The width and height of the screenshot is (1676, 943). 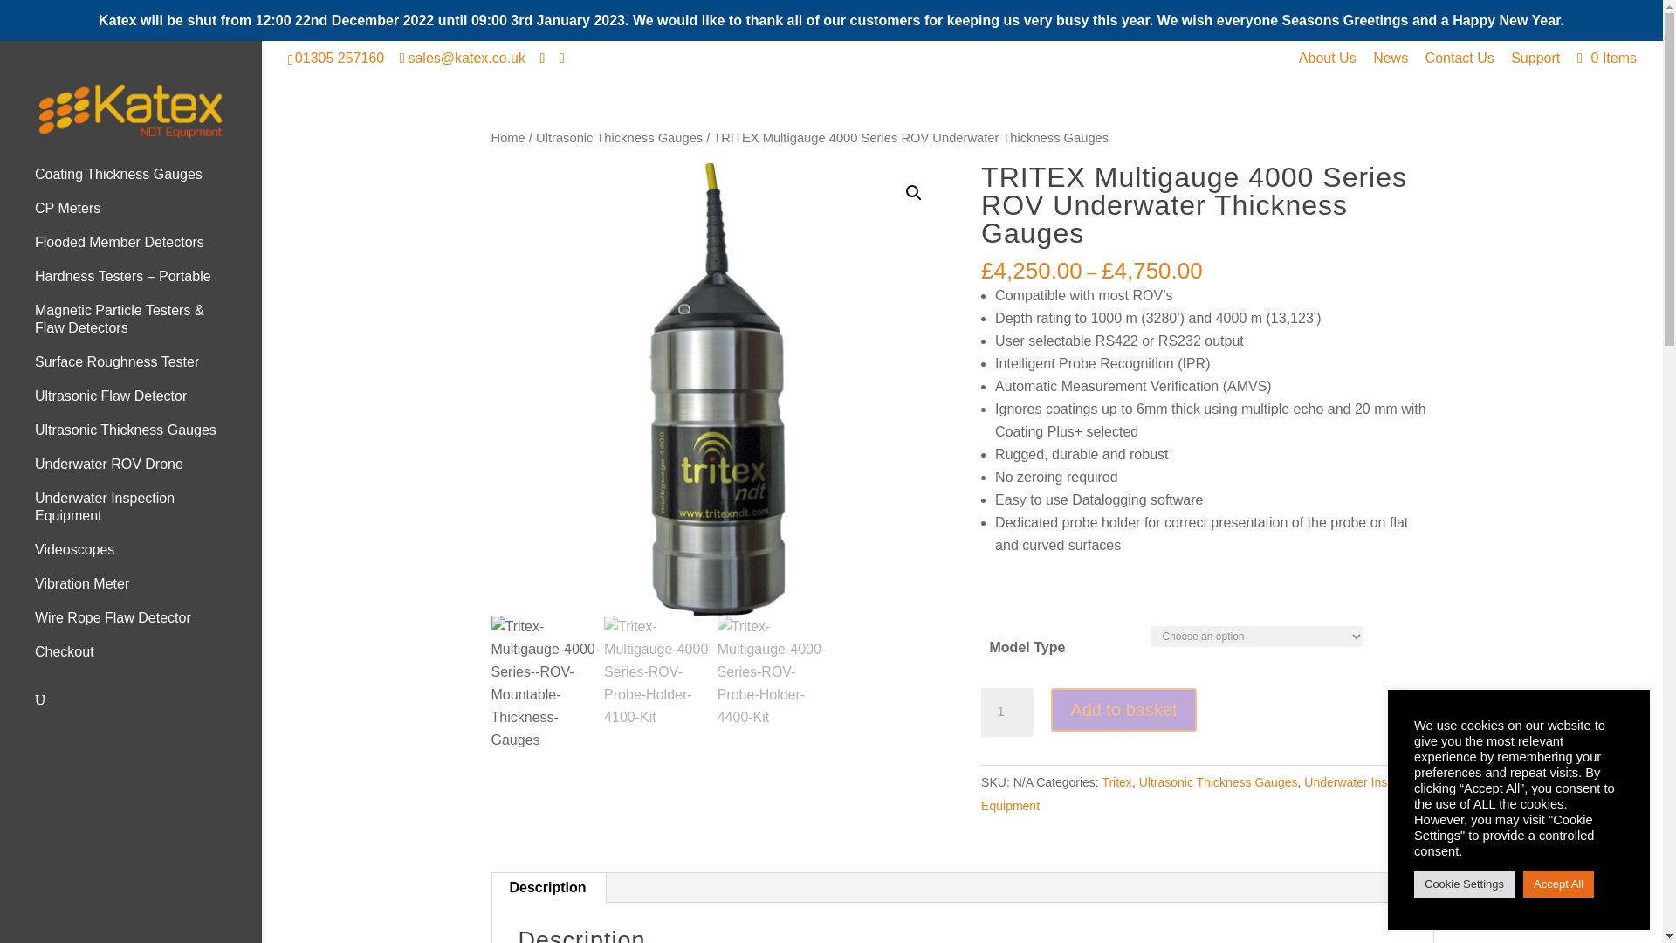 What do you see at coordinates (1007, 712) in the screenshot?
I see `1` at bounding box center [1007, 712].